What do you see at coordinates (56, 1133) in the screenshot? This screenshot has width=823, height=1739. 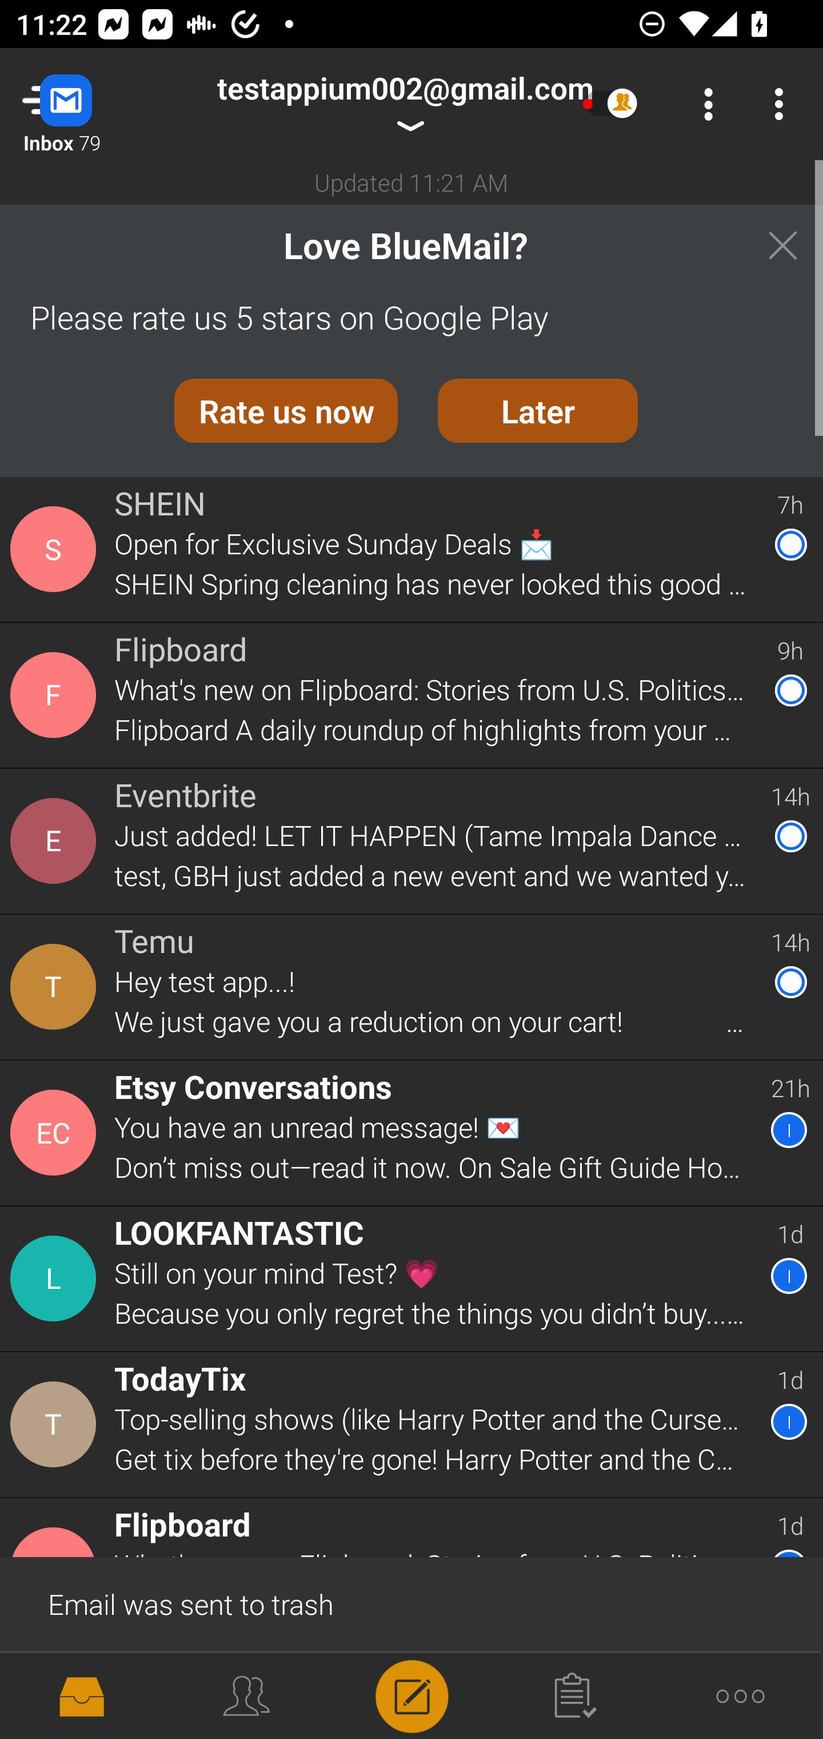 I see `Contact Details` at bounding box center [56, 1133].